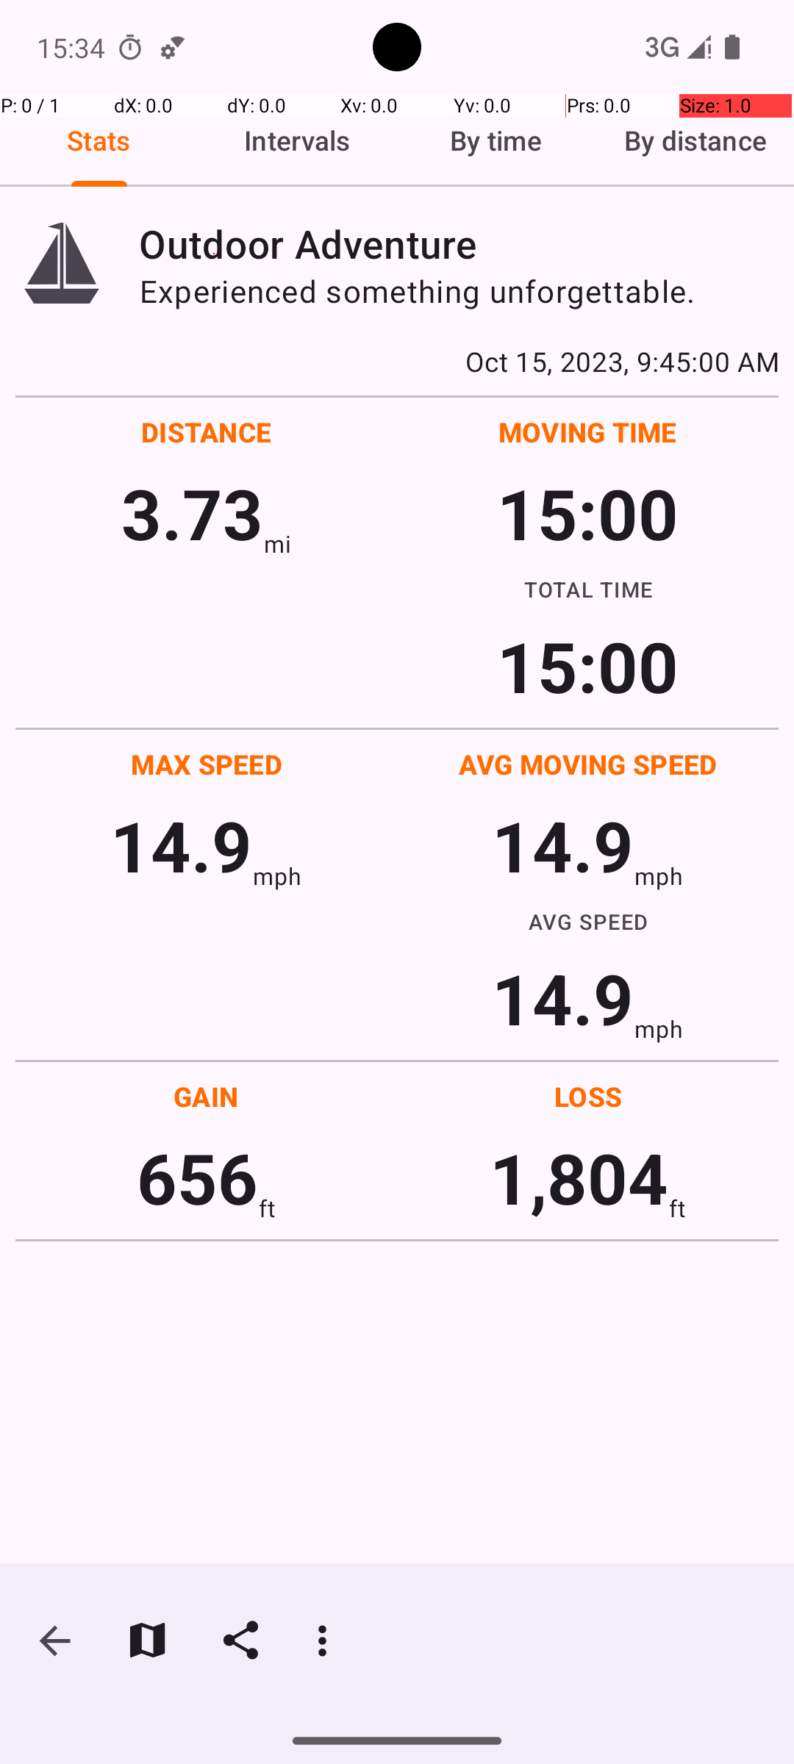  I want to click on 1,804, so click(579, 1177).